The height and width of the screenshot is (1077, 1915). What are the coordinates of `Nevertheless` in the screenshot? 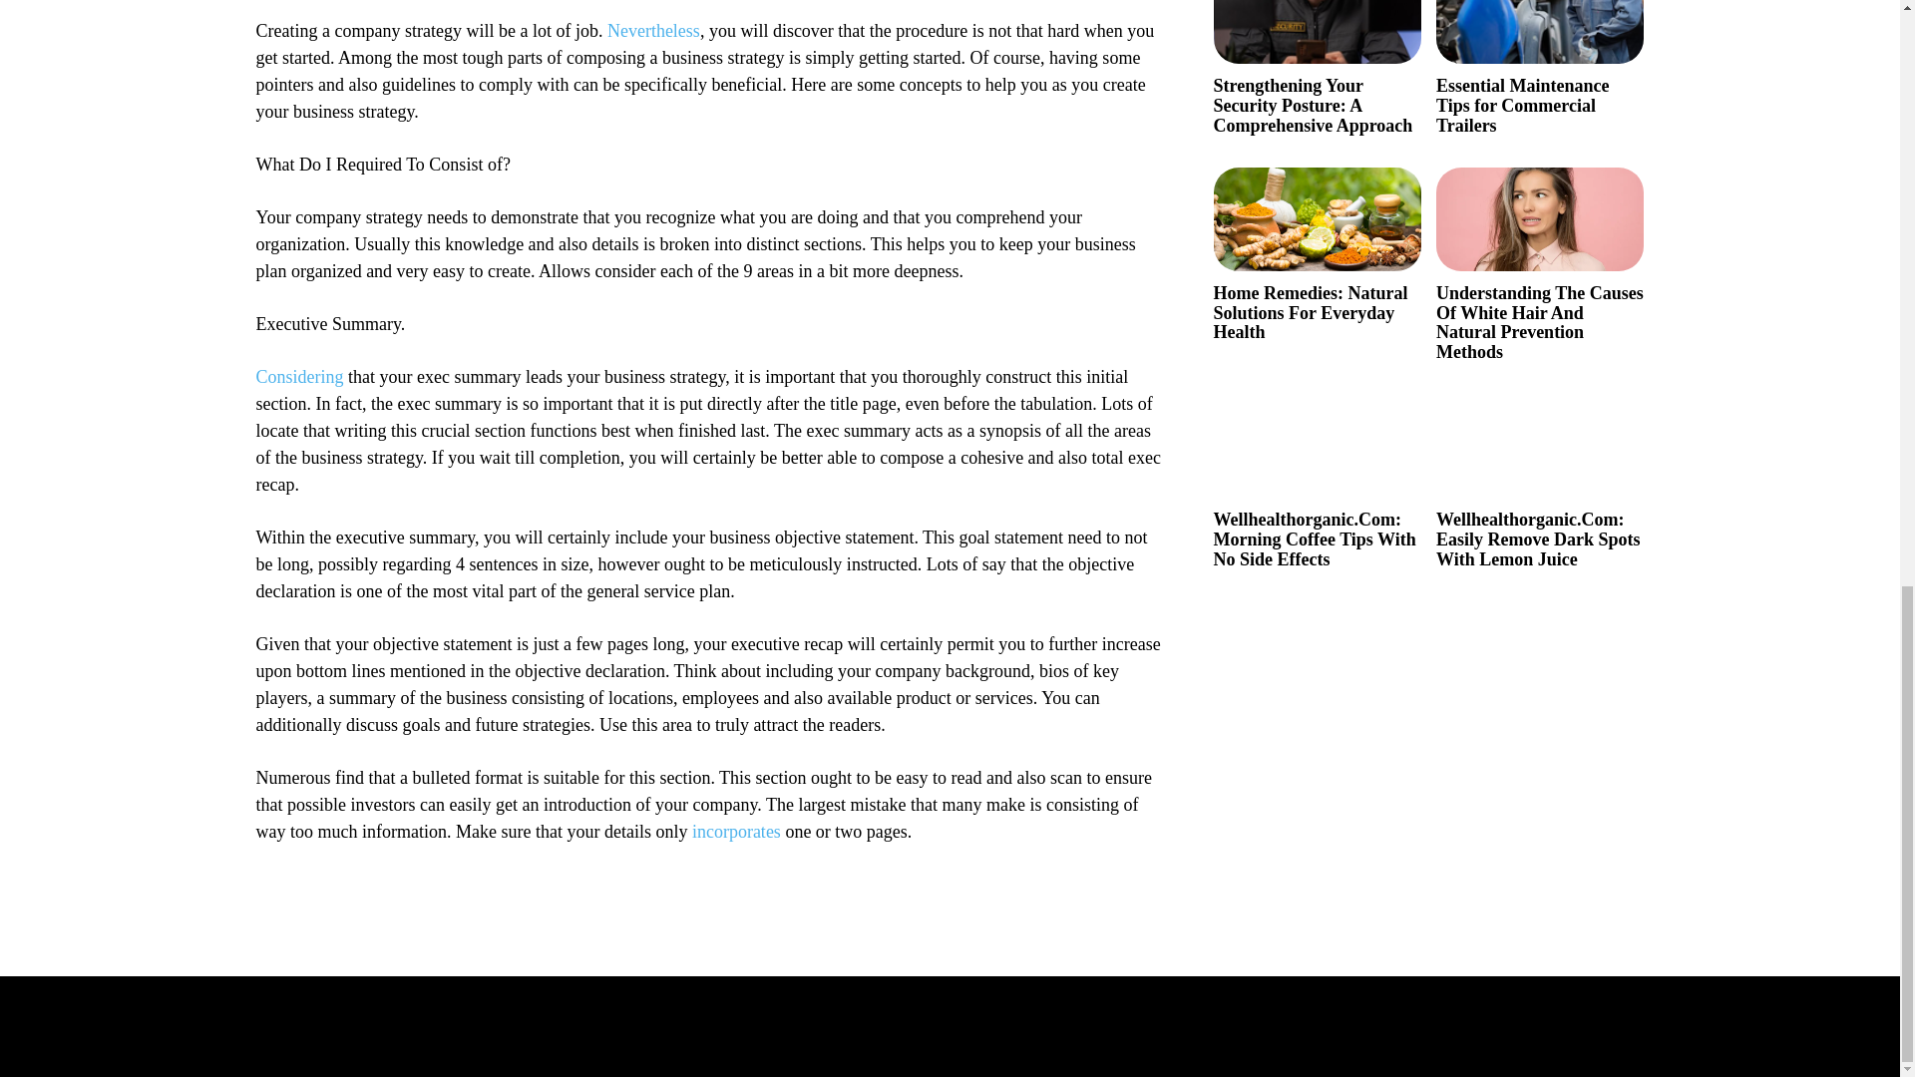 It's located at (653, 30).